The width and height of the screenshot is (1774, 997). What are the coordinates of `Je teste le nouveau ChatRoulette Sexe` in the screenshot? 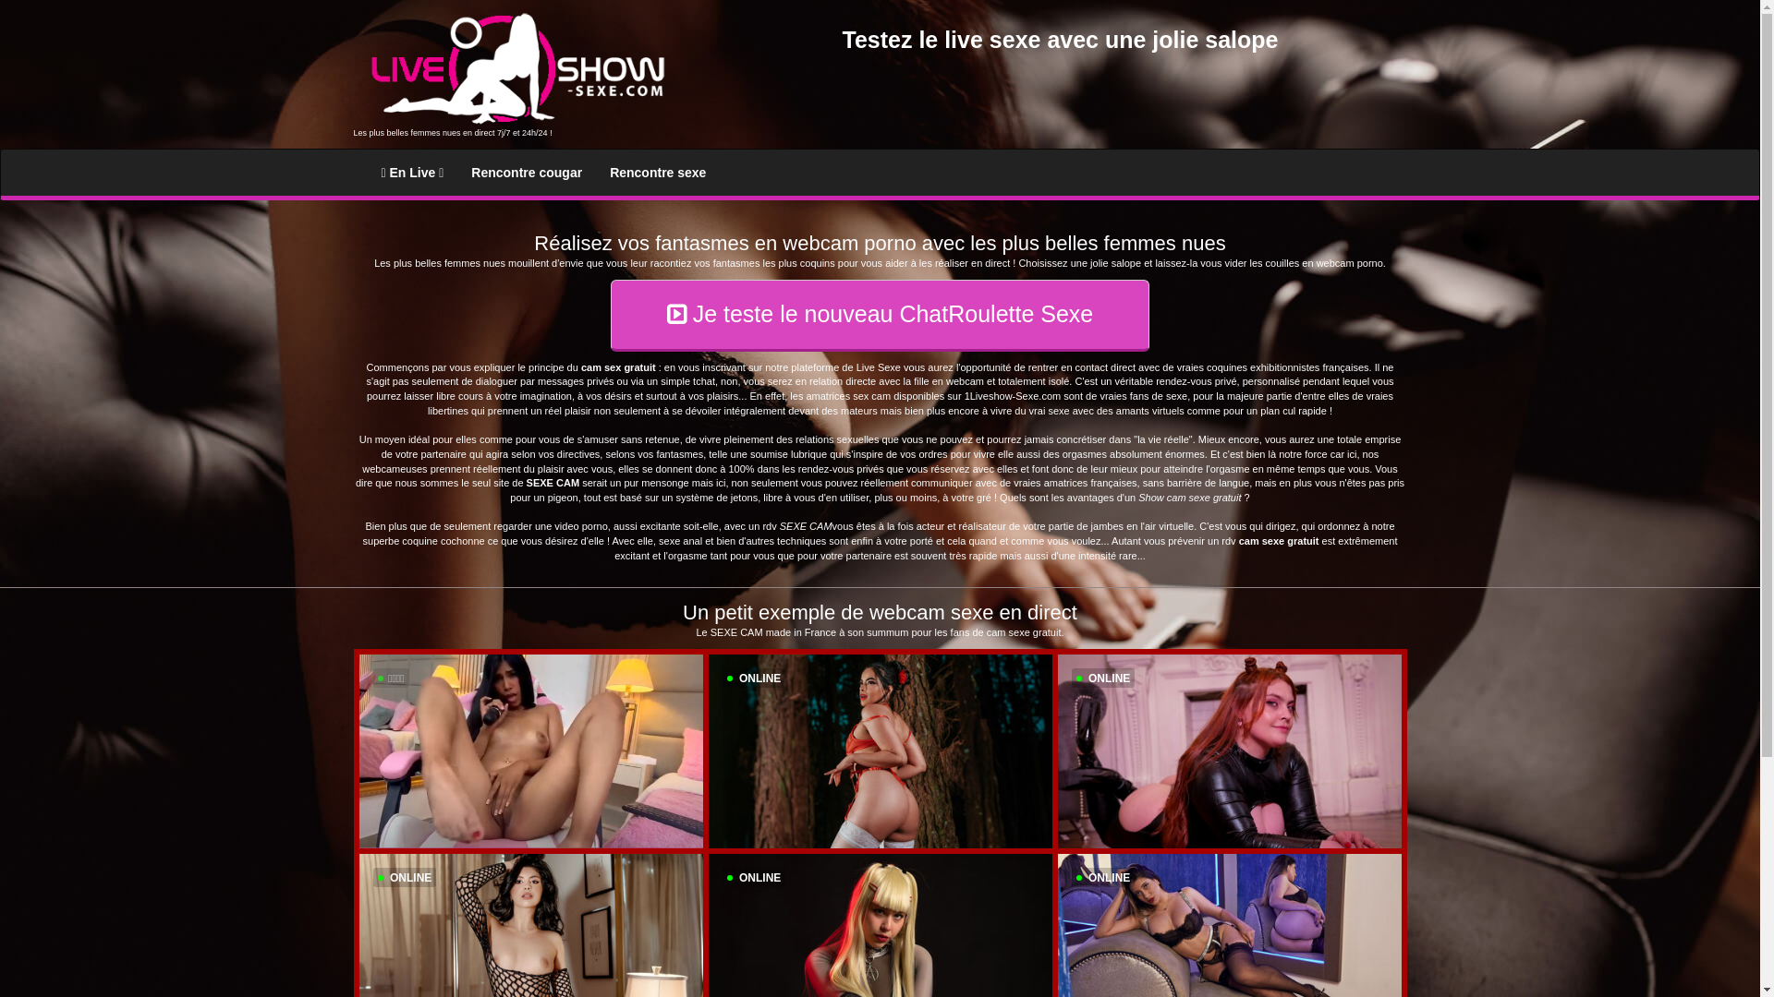 It's located at (881, 316).